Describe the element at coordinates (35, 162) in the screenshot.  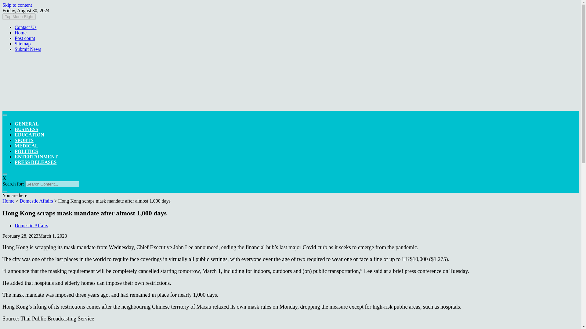
I see `PRESS RELEASES` at that location.